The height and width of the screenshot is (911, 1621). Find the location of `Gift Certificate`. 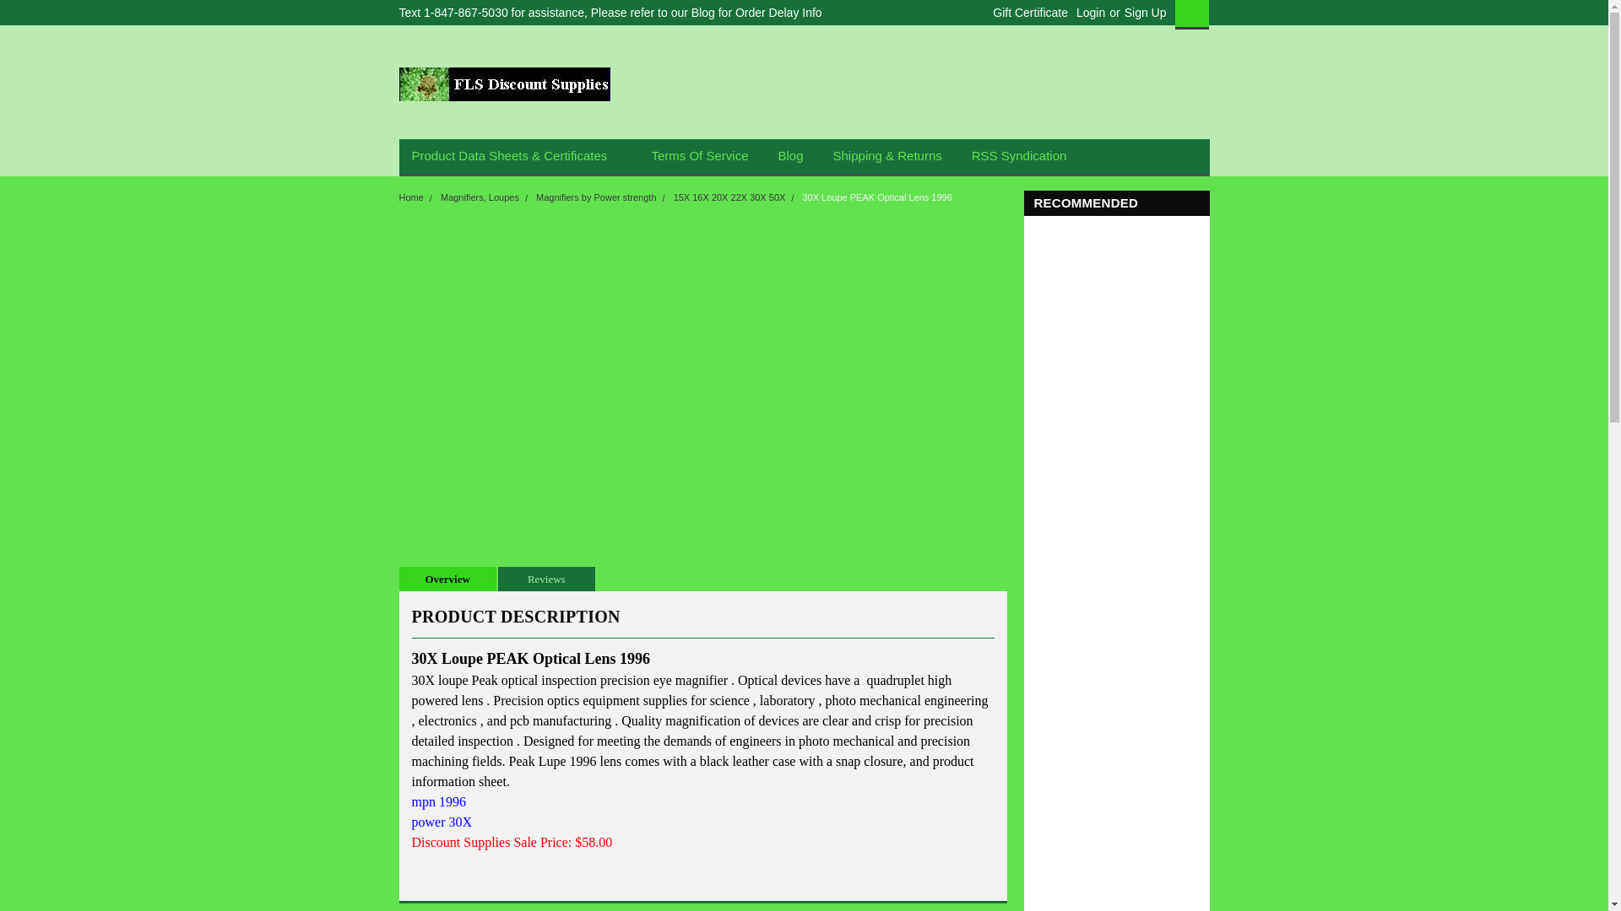

Gift Certificate is located at coordinates (1026, 13).